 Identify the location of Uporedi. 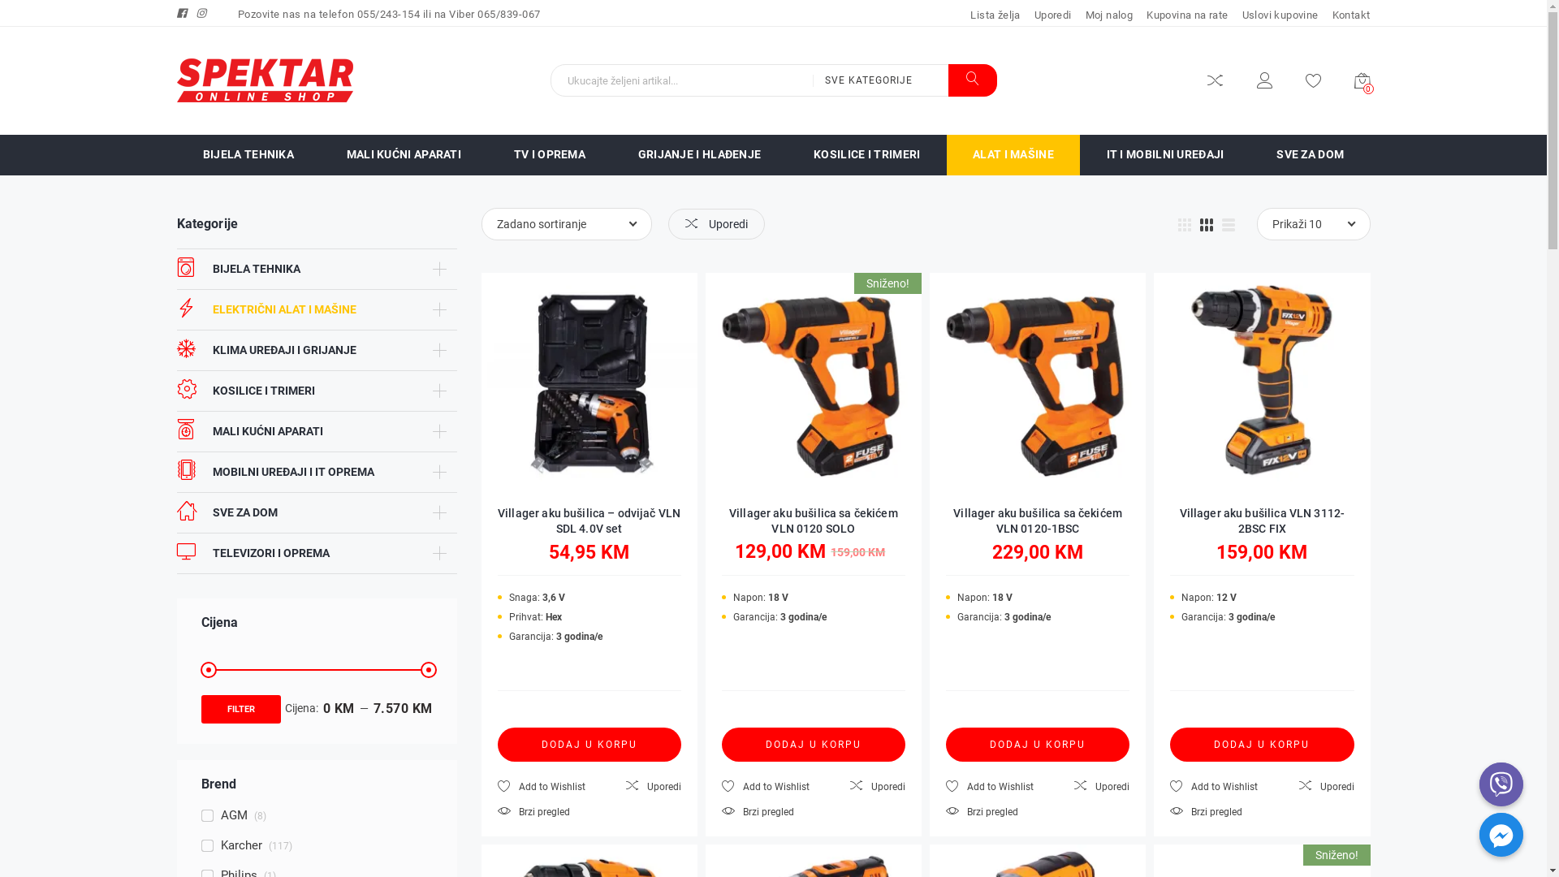
(654, 787).